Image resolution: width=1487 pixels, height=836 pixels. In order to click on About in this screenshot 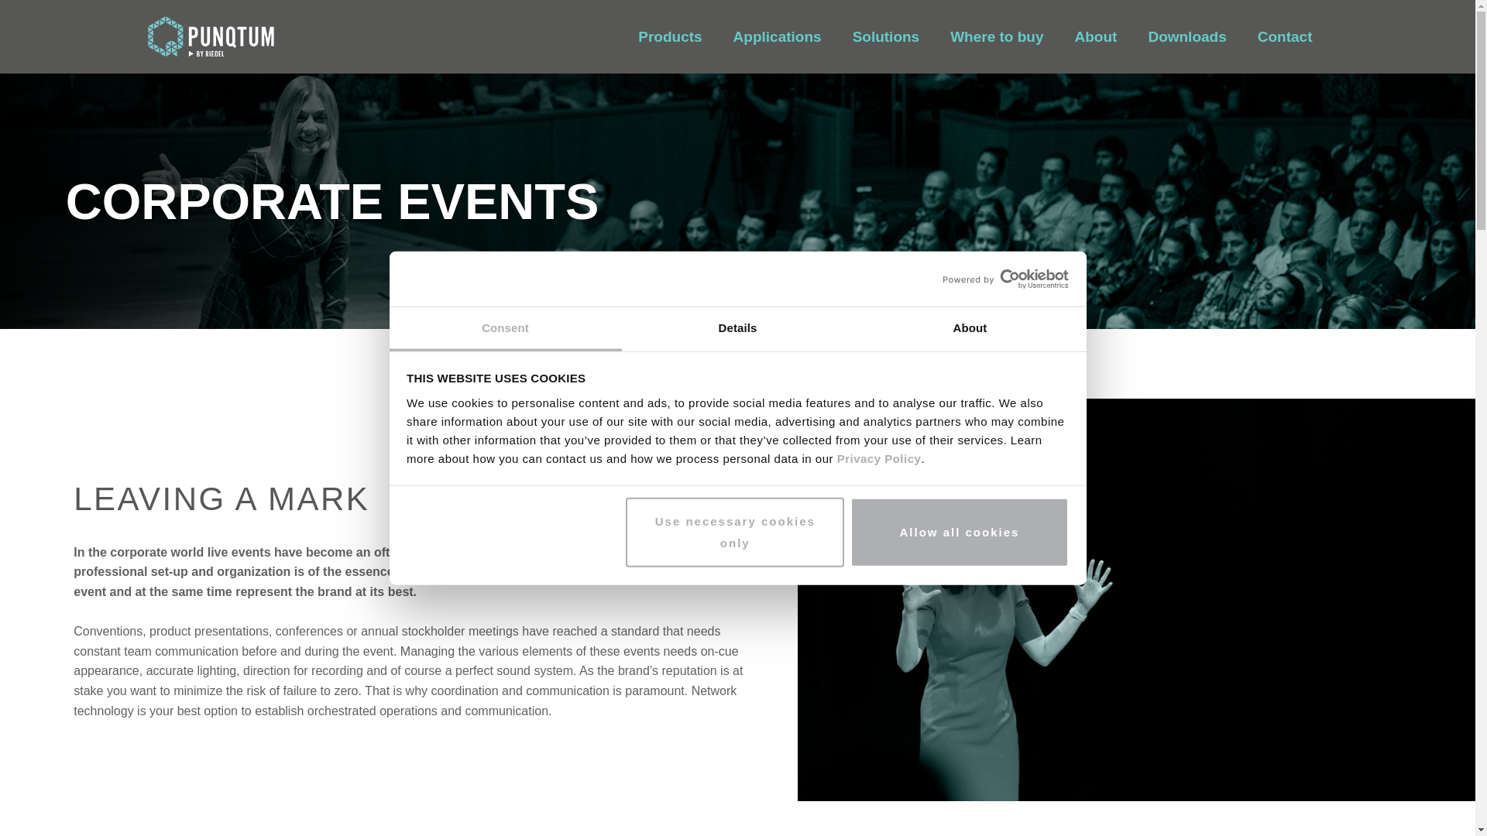, I will do `click(970, 329)`.